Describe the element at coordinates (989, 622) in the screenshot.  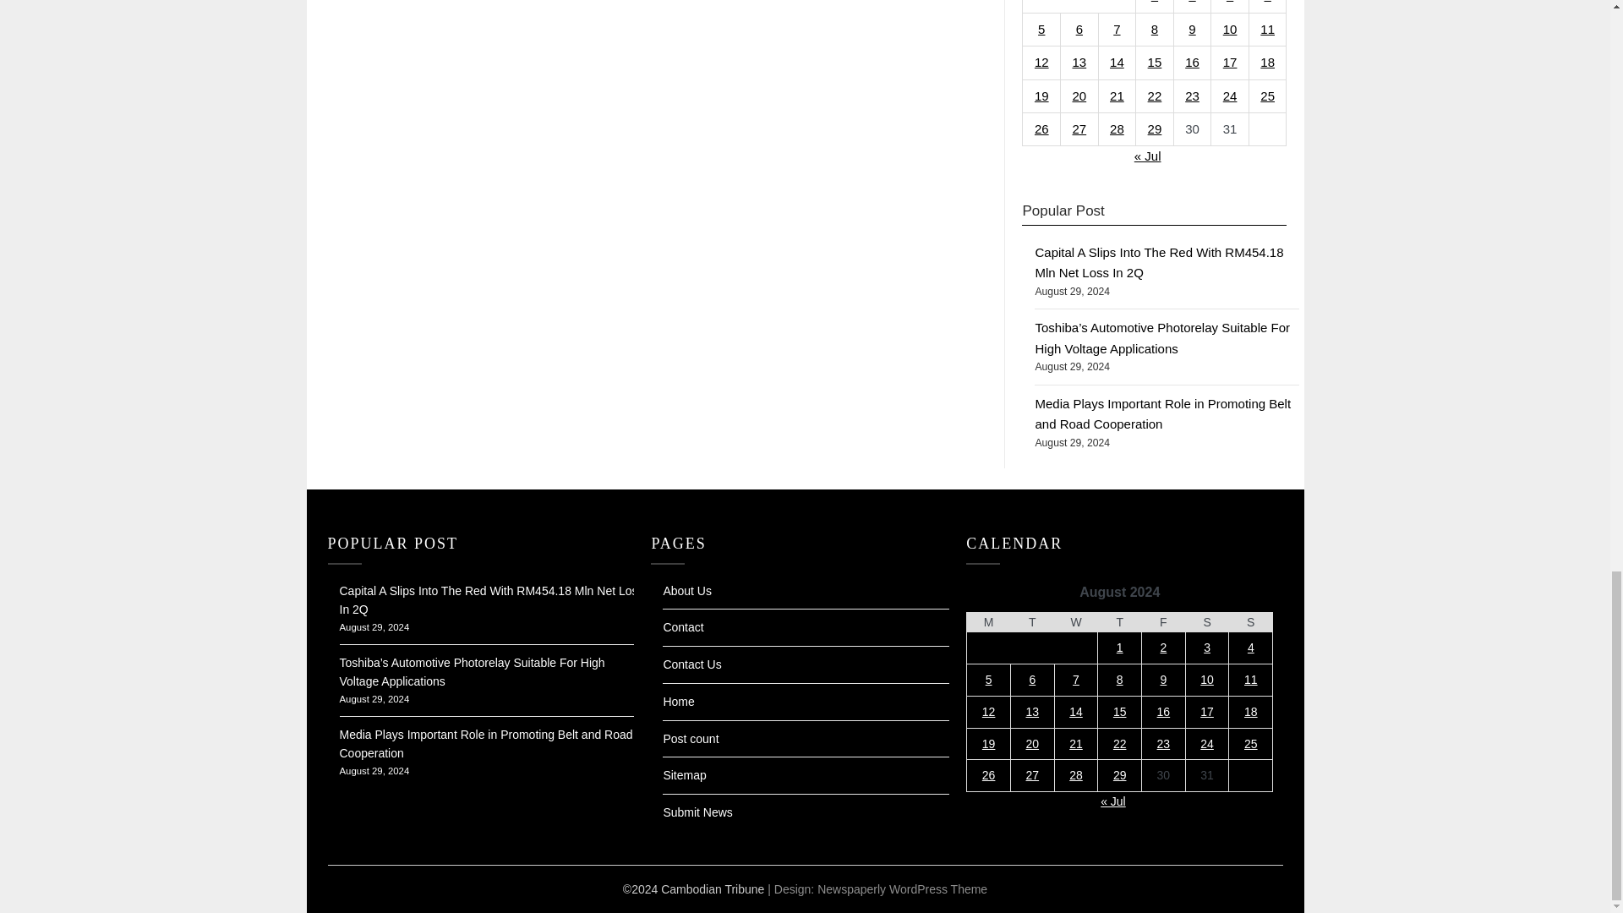
I see `Monday` at that location.